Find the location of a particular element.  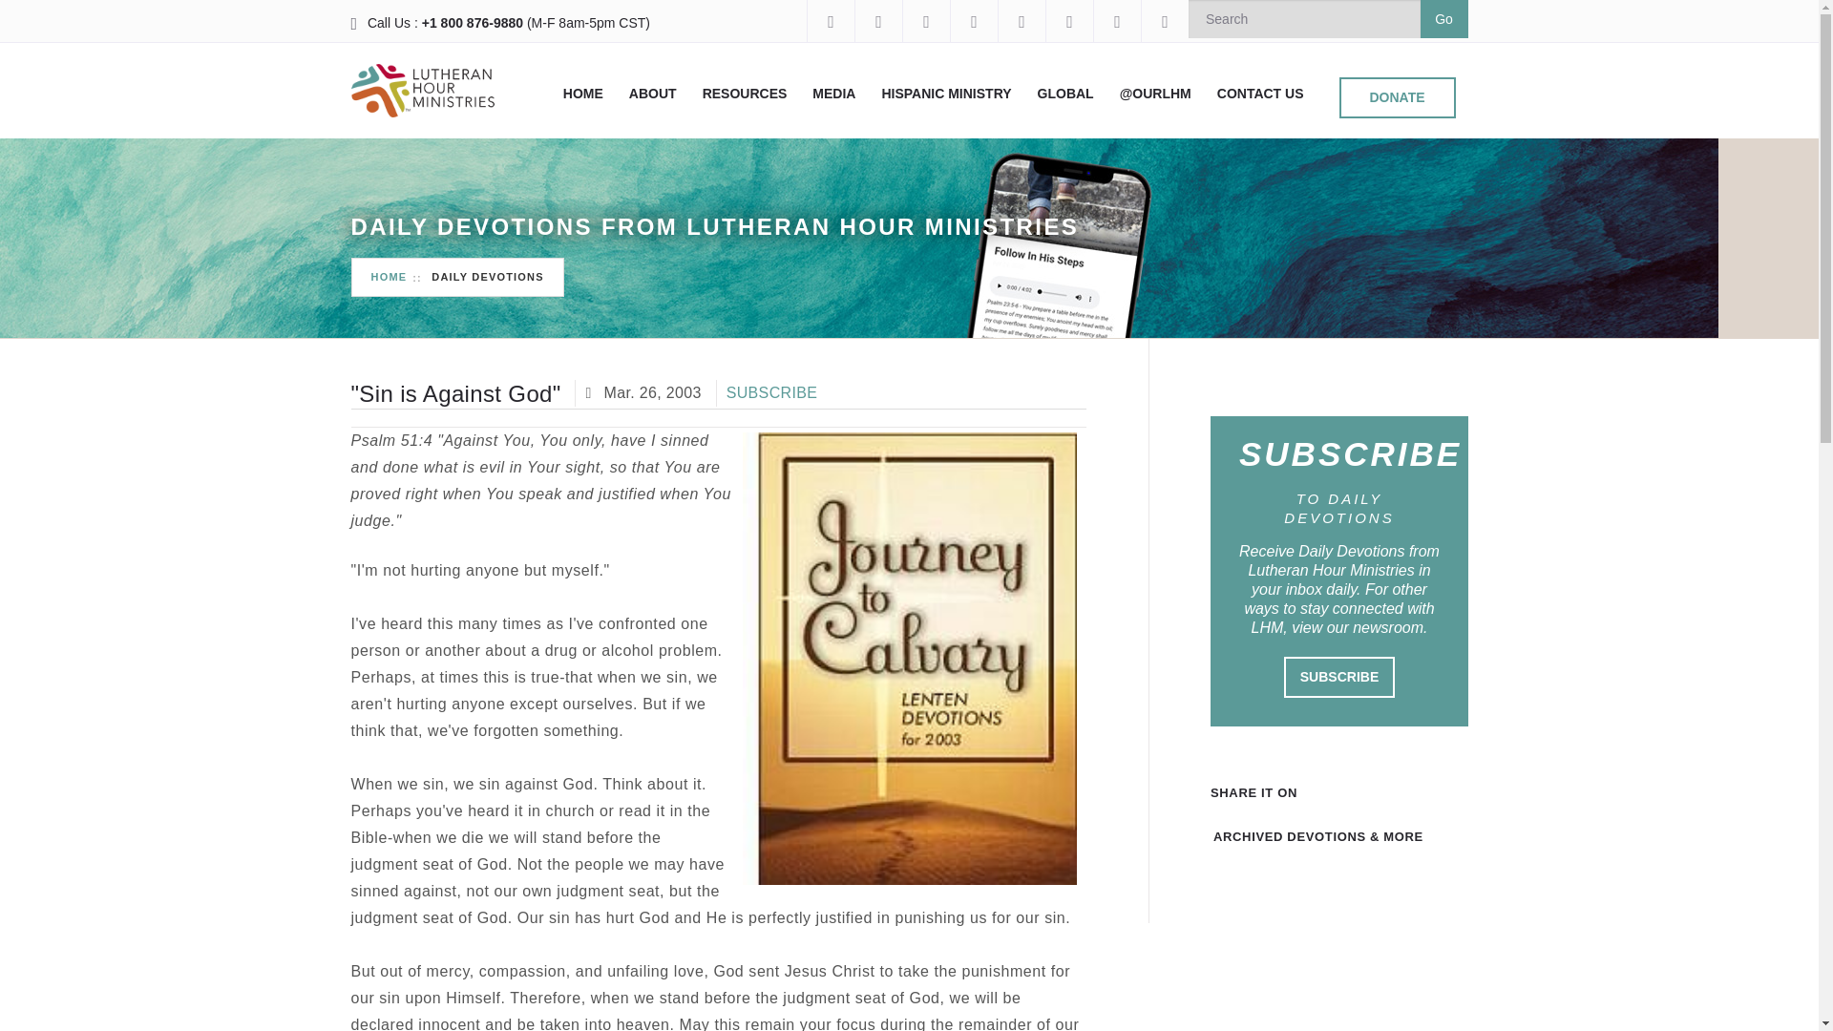

Lutheran Hour Ministries Instagram is located at coordinates (877, 21).